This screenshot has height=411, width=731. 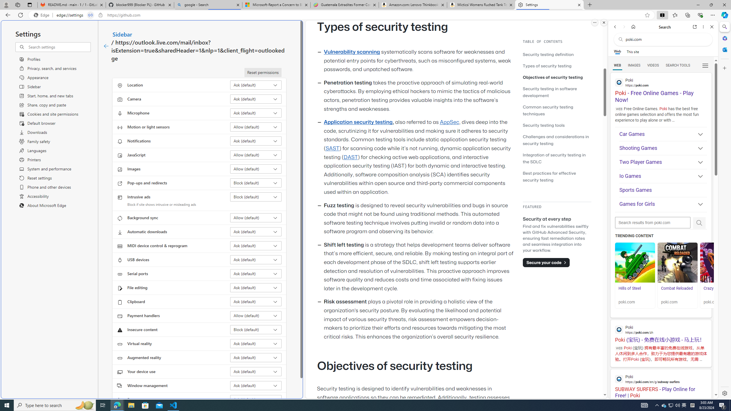 What do you see at coordinates (724, 49) in the screenshot?
I see `Outlook` at bounding box center [724, 49].